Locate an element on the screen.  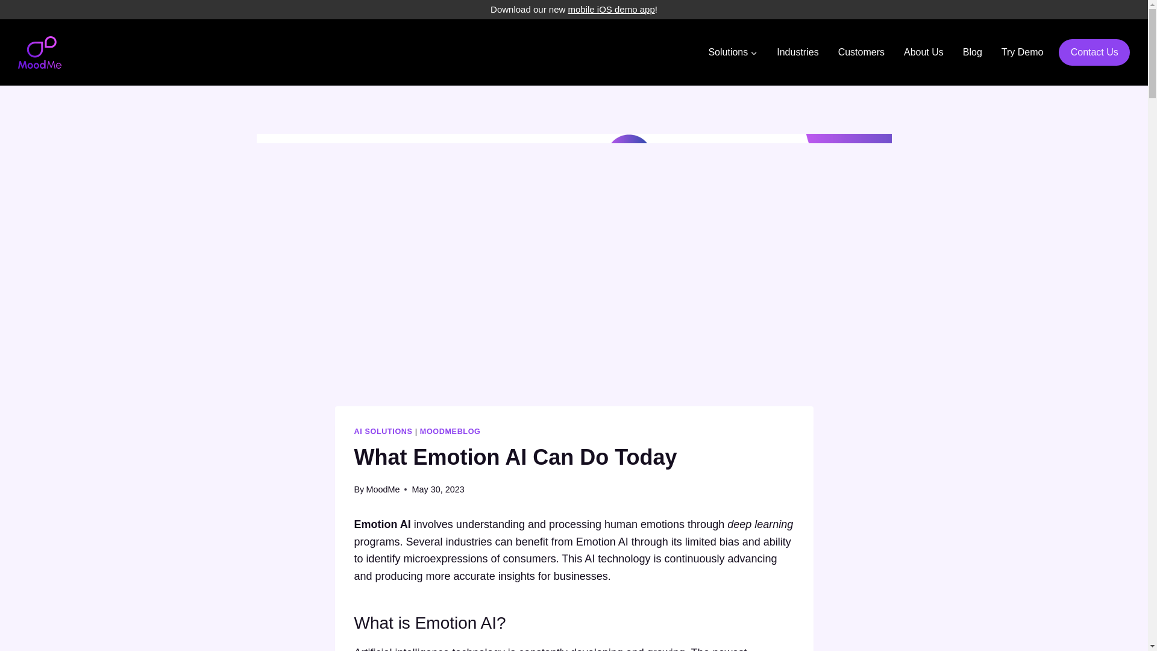
About Us is located at coordinates (924, 52).